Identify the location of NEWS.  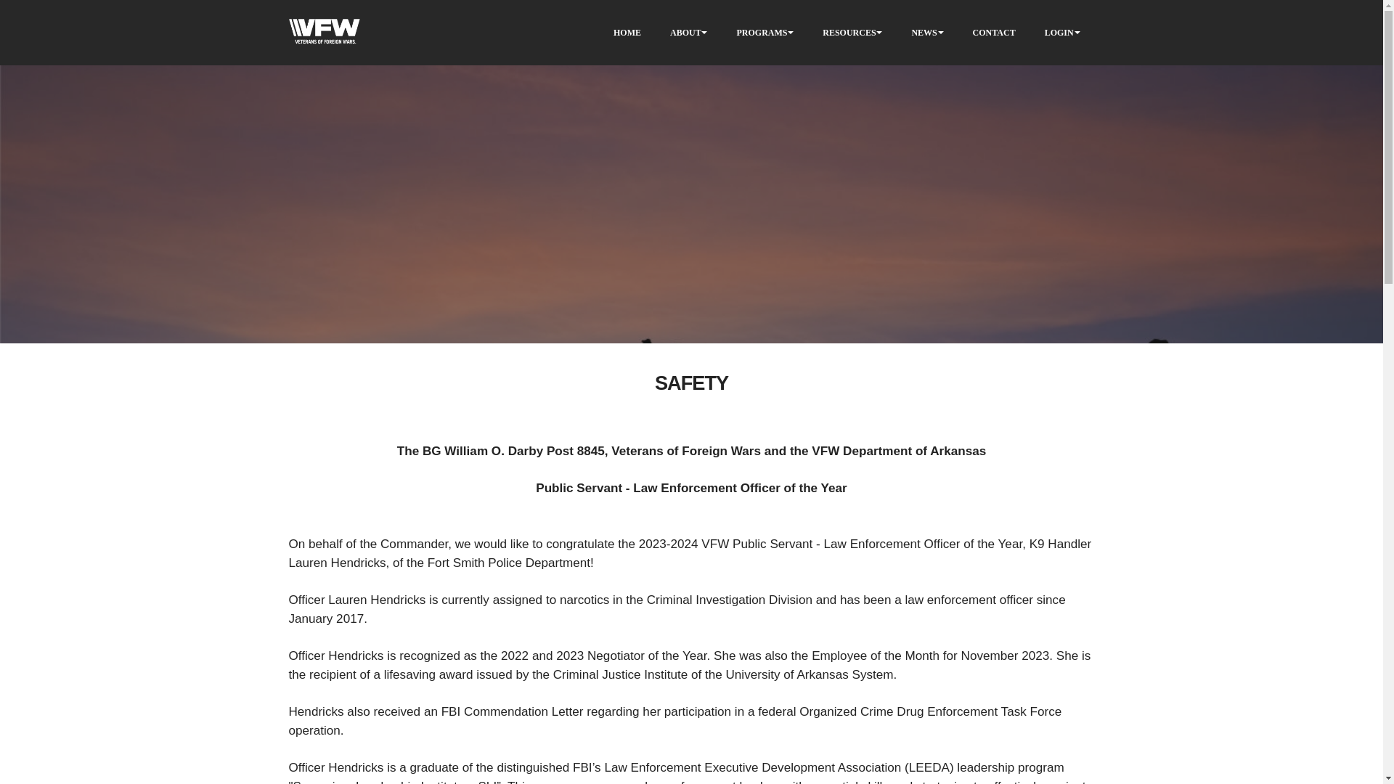
(924, 32).